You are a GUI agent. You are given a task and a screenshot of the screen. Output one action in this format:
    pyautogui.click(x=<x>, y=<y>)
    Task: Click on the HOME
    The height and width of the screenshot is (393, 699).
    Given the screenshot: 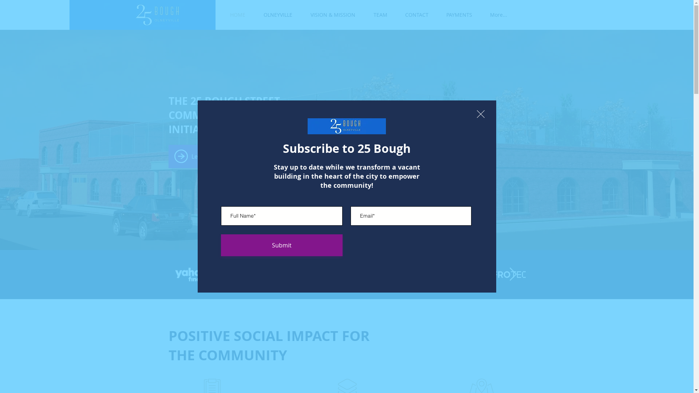 What is the action you would take?
    pyautogui.click(x=237, y=15)
    